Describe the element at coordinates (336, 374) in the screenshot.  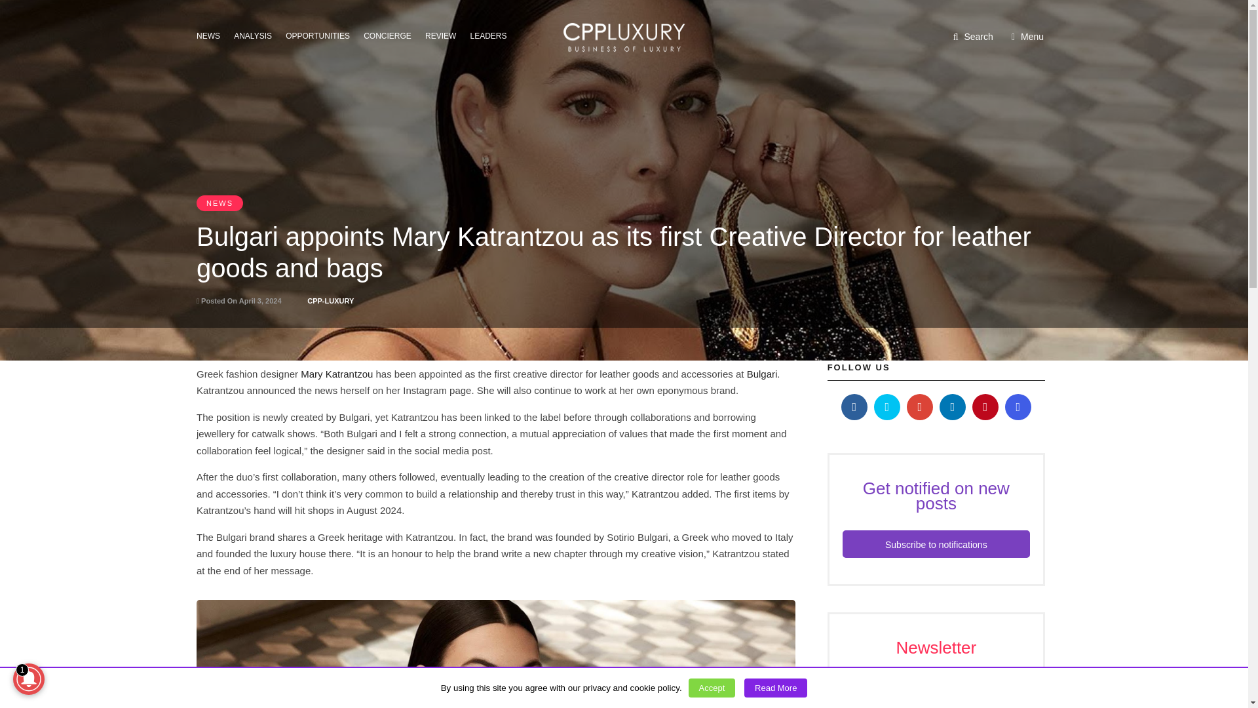
I see `Mary Katrantzou` at that location.